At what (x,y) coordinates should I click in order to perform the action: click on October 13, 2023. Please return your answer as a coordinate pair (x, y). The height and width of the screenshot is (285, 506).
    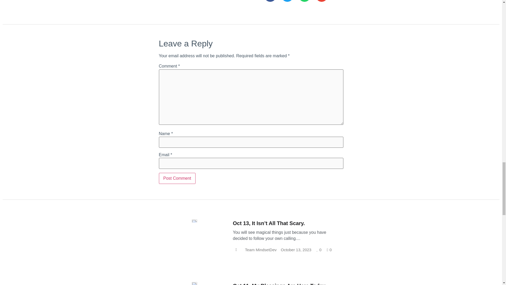
    Looking at the image, I should click on (296, 250).